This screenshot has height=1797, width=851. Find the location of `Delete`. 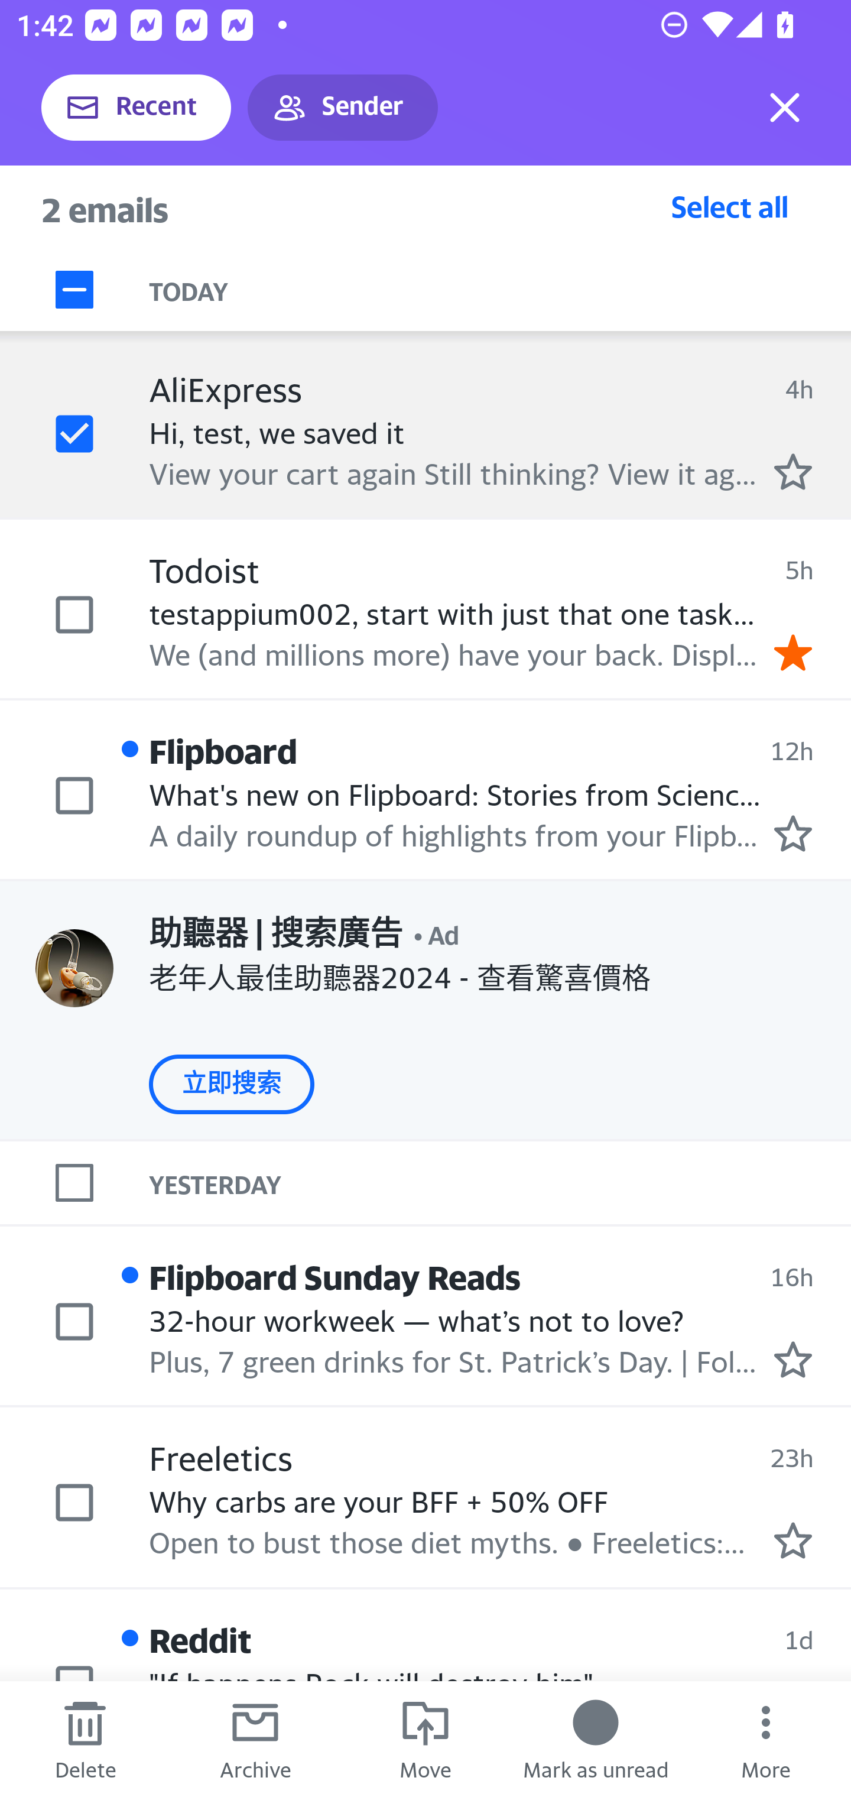

Delete is located at coordinates (85, 1739).